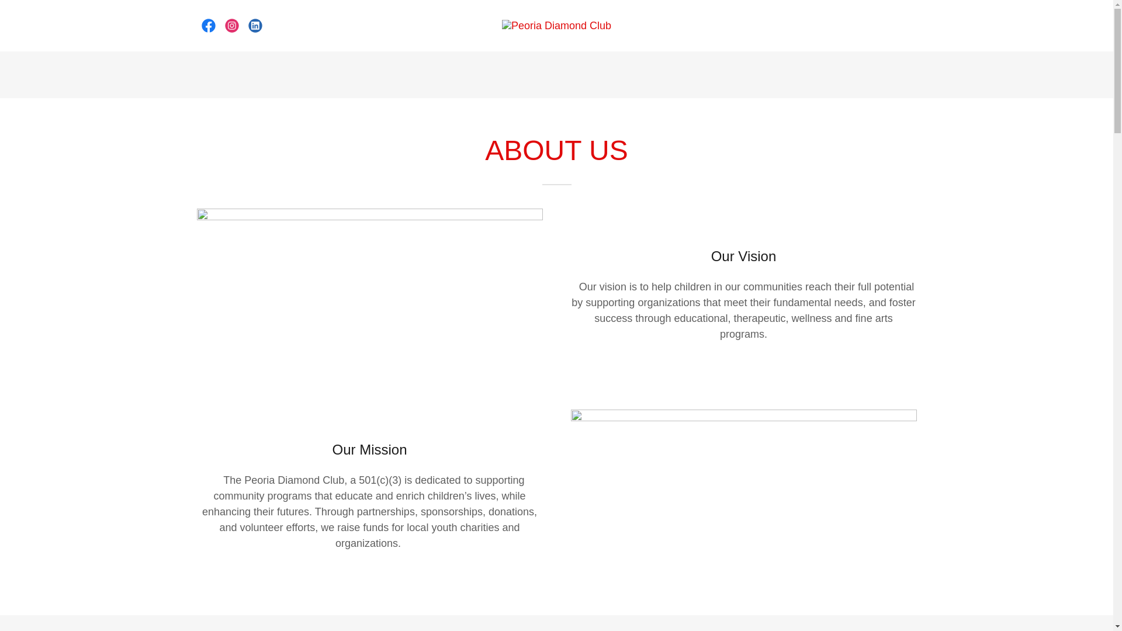 The height and width of the screenshot is (631, 1122). What do you see at coordinates (556, 25) in the screenshot?
I see `Peoria Diamond Club` at bounding box center [556, 25].